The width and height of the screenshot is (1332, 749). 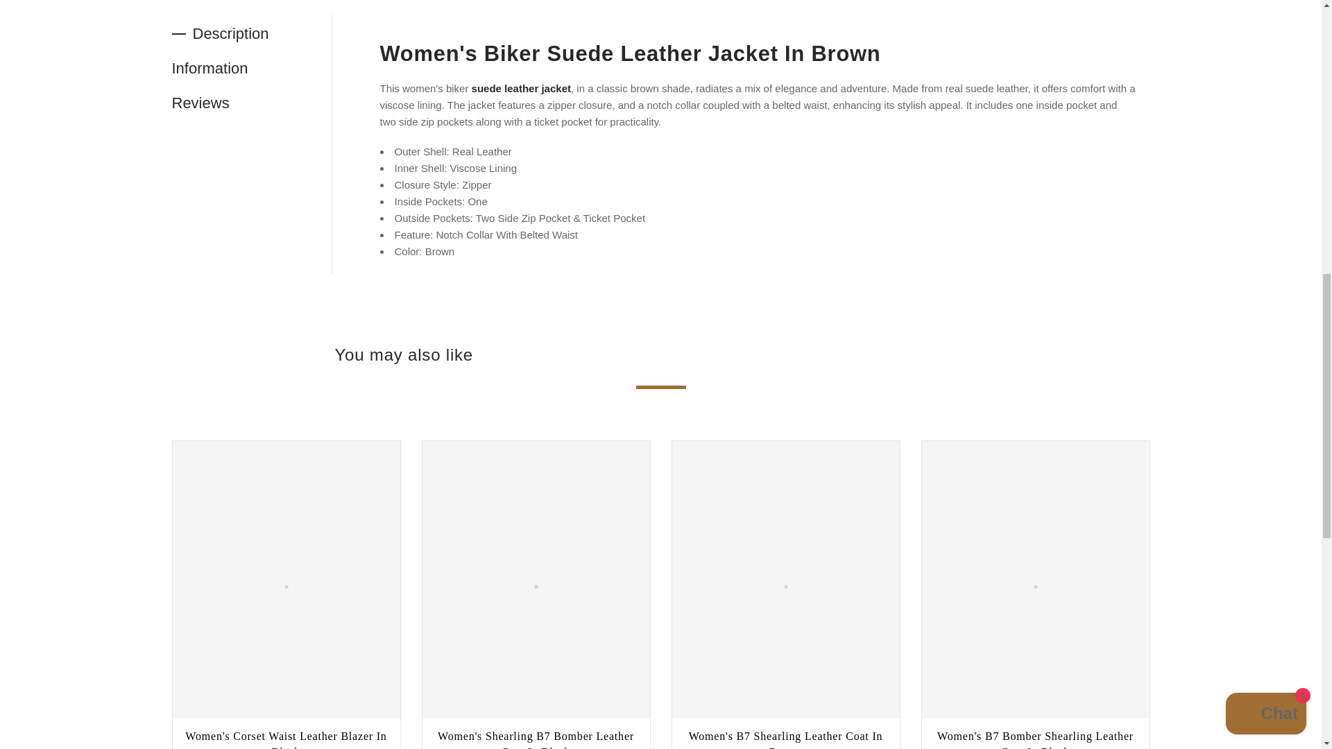 What do you see at coordinates (251, 68) in the screenshot?
I see `Information` at bounding box center [251, 68].